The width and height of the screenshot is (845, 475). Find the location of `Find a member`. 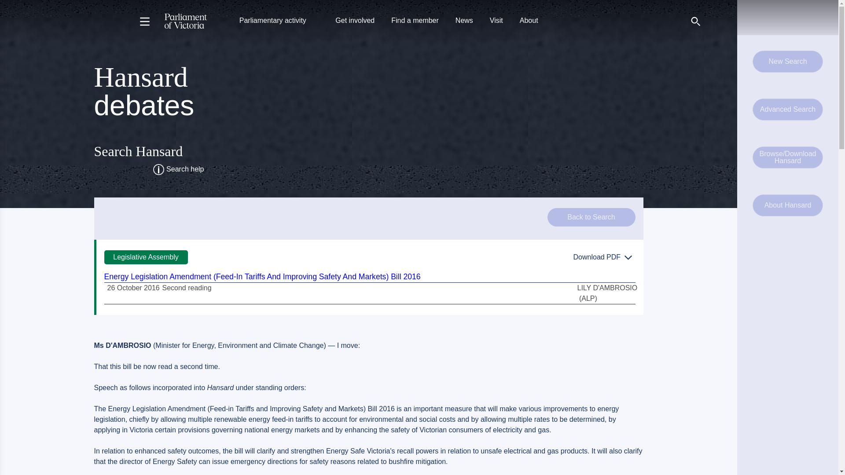

Find a member is located at coordinates (415, 21).